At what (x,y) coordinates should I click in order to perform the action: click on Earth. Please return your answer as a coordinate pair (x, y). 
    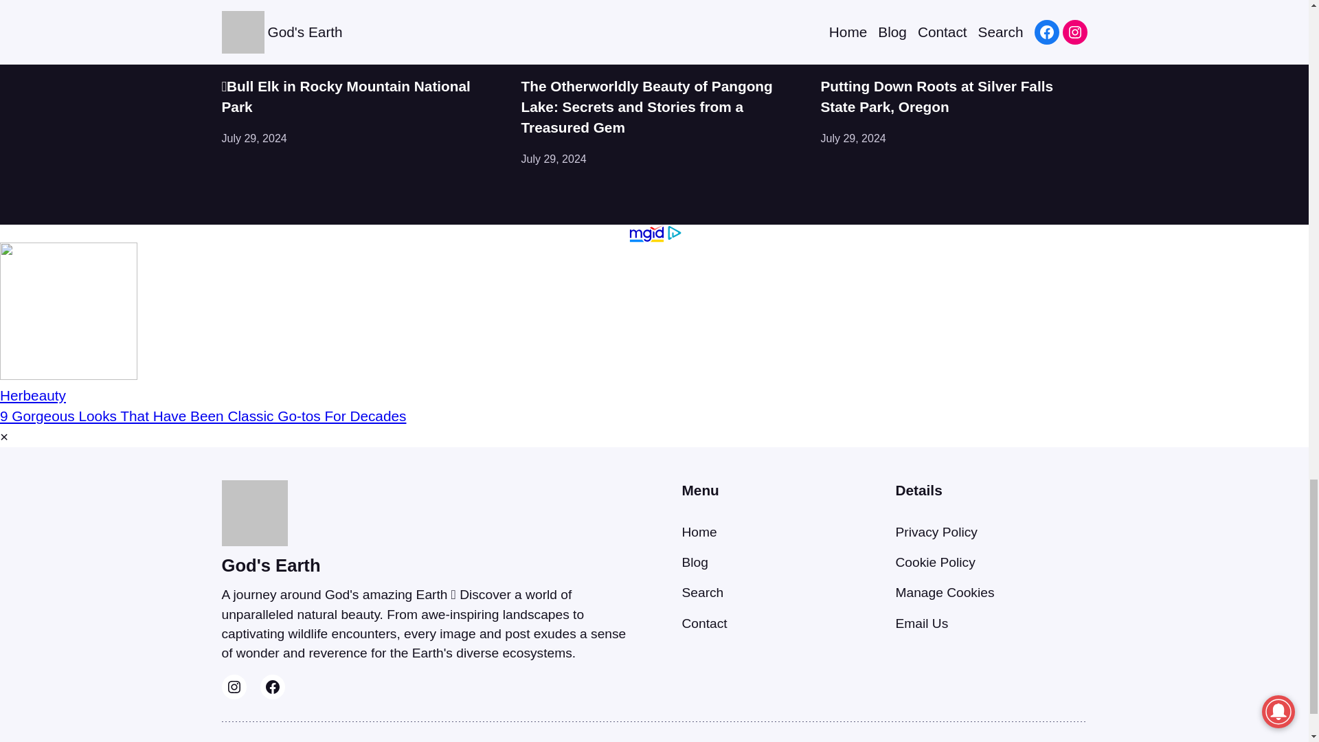
    Looking at the image, I should click on (534, 60).